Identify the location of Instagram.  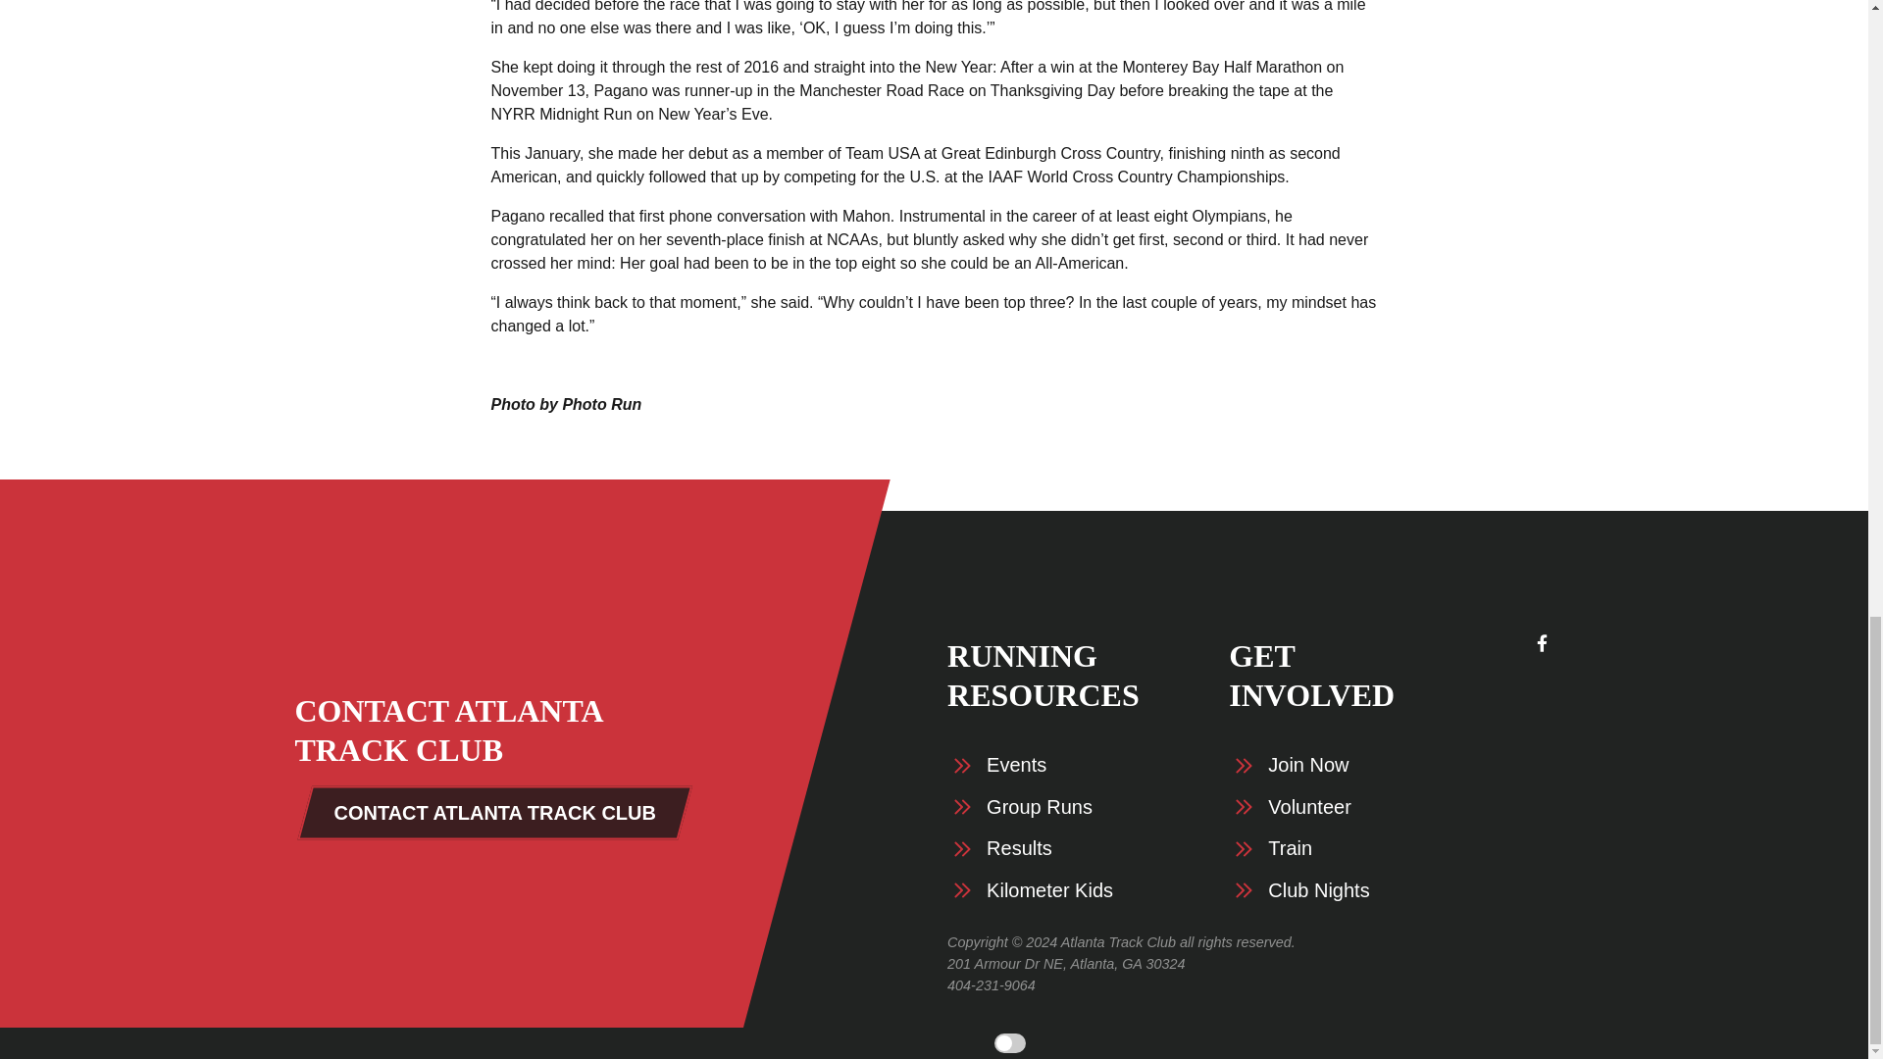
(1541, 799).